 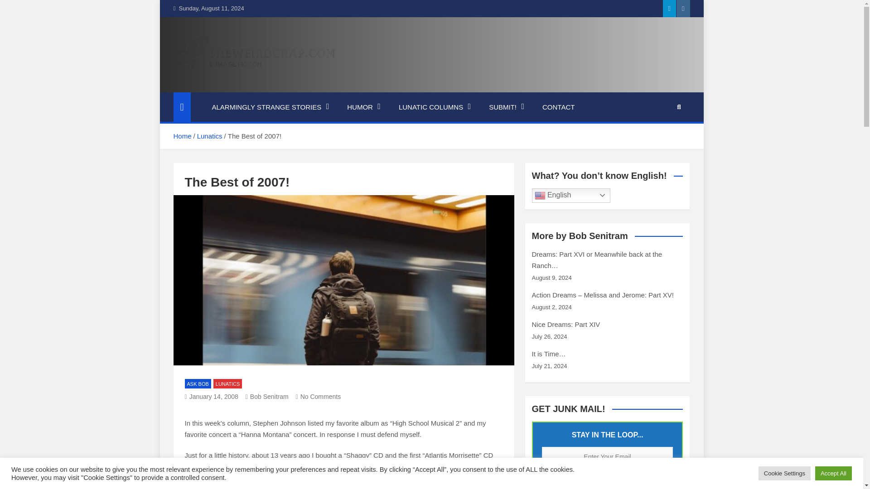 I want to click on ALARMINGLY STRANGE STORIES, so click(x=270, y=107).